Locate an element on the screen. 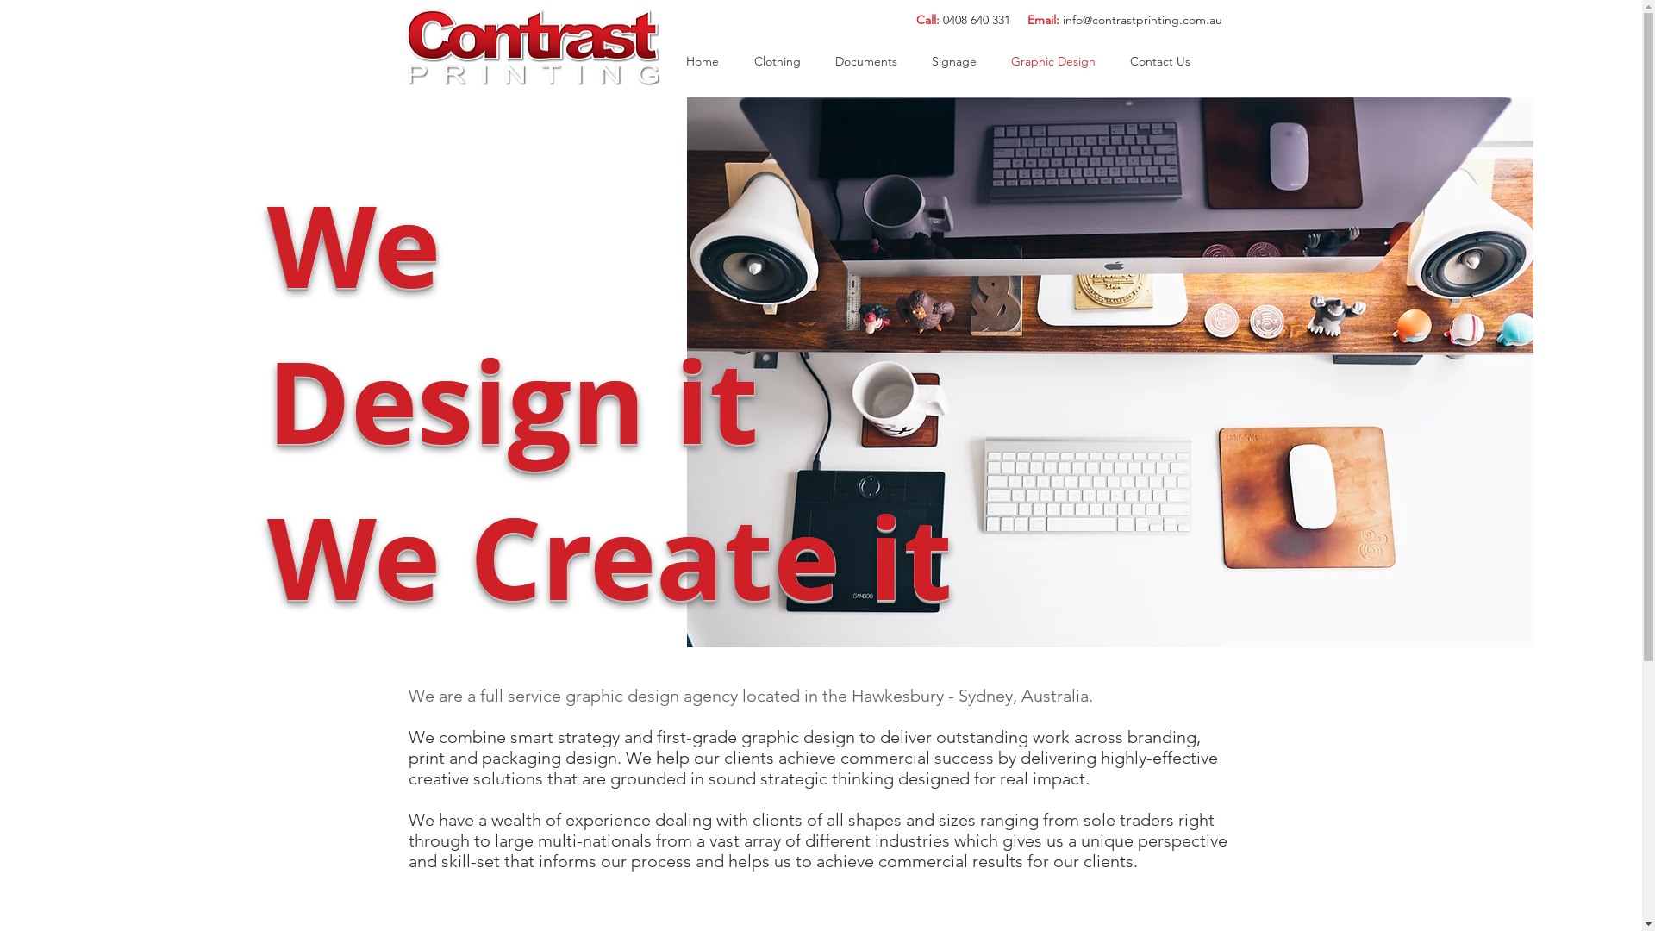 The height and width of the screenshot is (931, 1655). Documents is located at coordinates (865, 61).